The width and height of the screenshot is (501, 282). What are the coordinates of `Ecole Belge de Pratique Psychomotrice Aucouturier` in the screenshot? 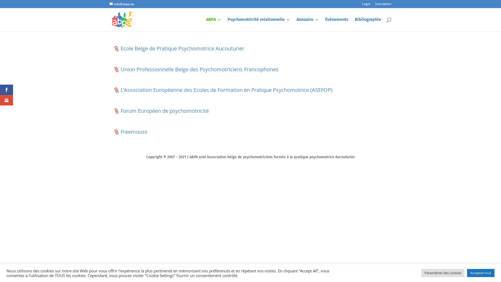 It's located at (179, 49).